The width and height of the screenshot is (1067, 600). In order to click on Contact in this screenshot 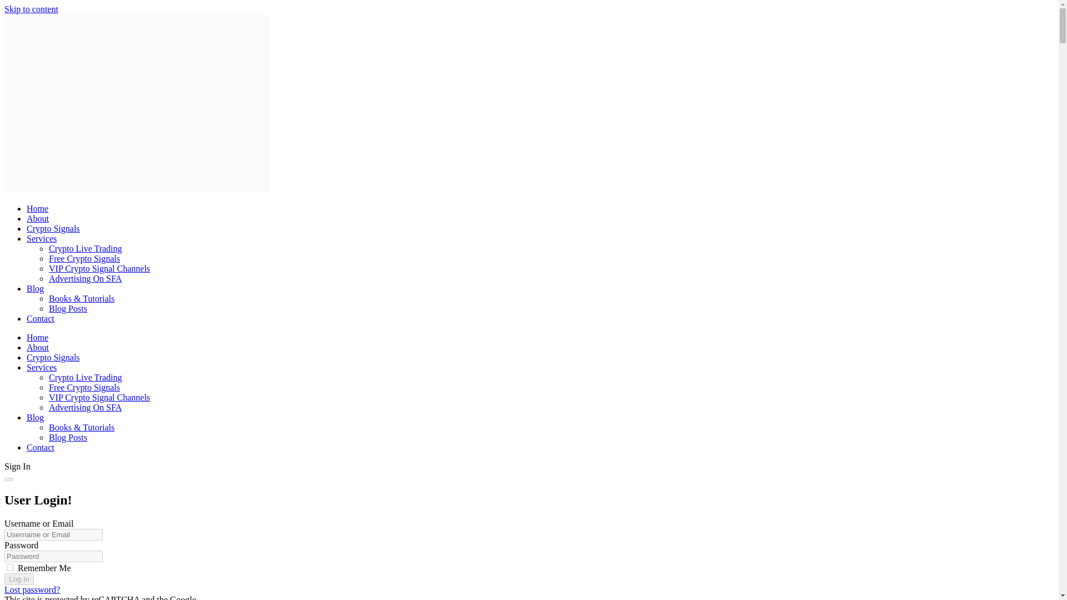, I will do `click(40, 448)`.